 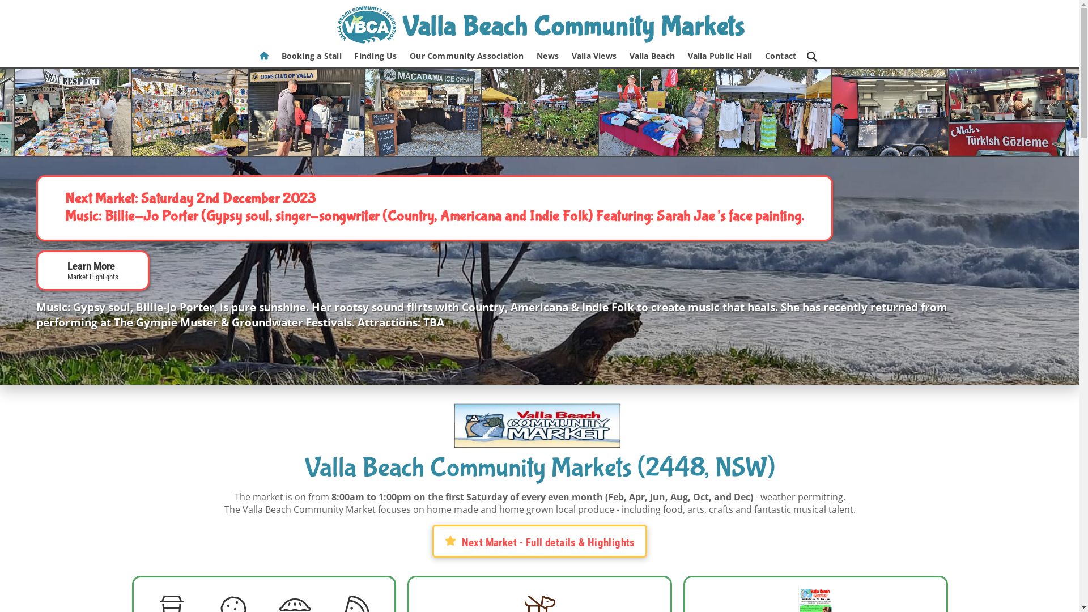 I want to click on Our Community Association, so click(x=467, y=57).